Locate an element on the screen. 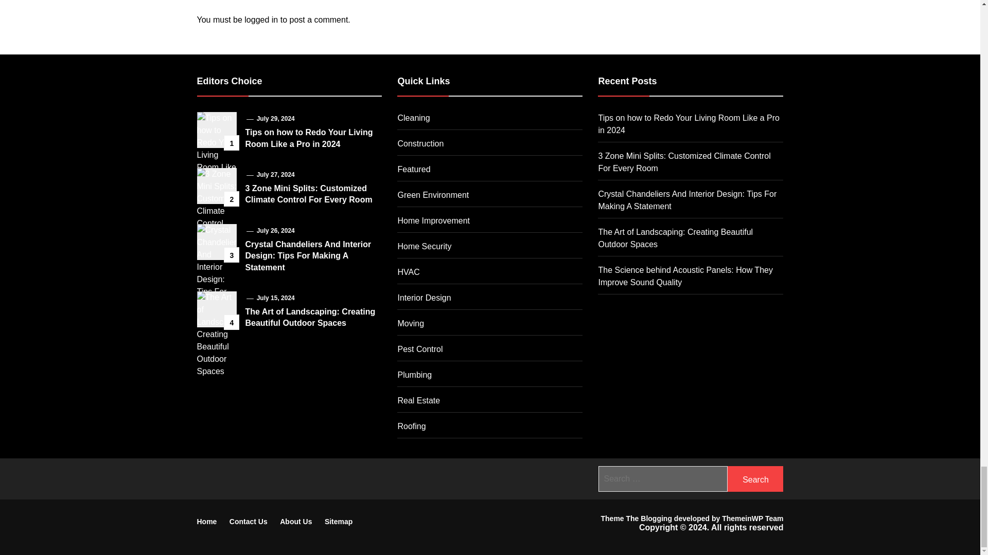 This screenshot has height=555, width=988. Search is located at coordinates (755, 479).